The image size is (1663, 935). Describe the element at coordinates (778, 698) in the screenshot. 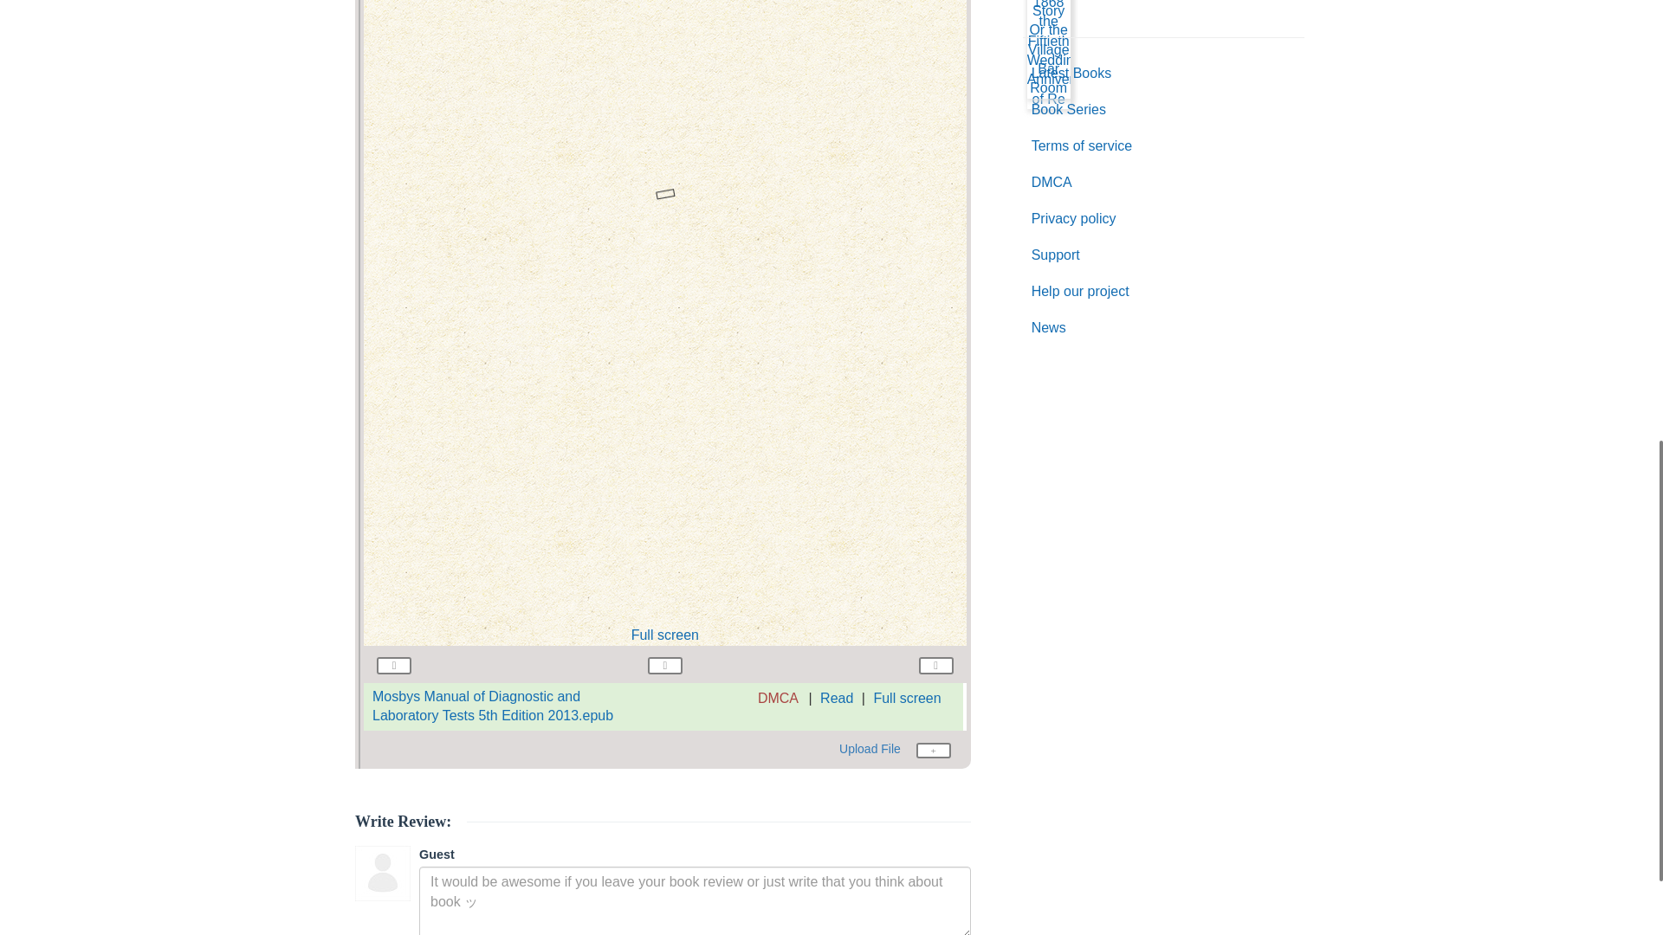

I see `DMCA` at that location.